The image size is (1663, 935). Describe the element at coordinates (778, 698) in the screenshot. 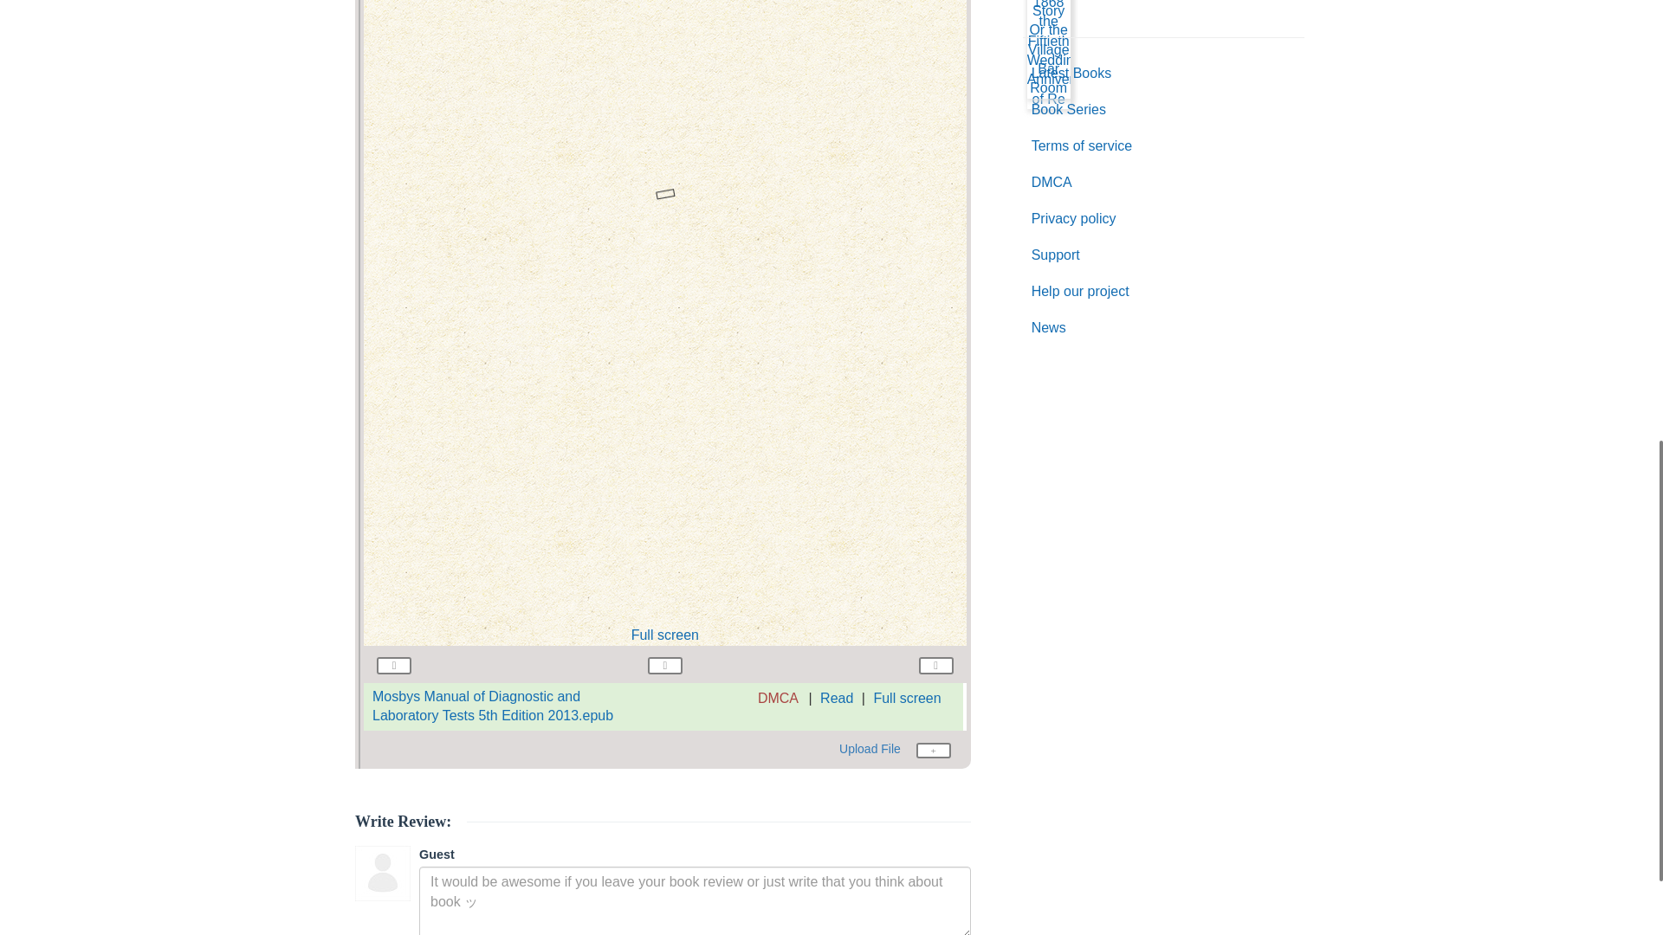

I see `DMCA` at that location.